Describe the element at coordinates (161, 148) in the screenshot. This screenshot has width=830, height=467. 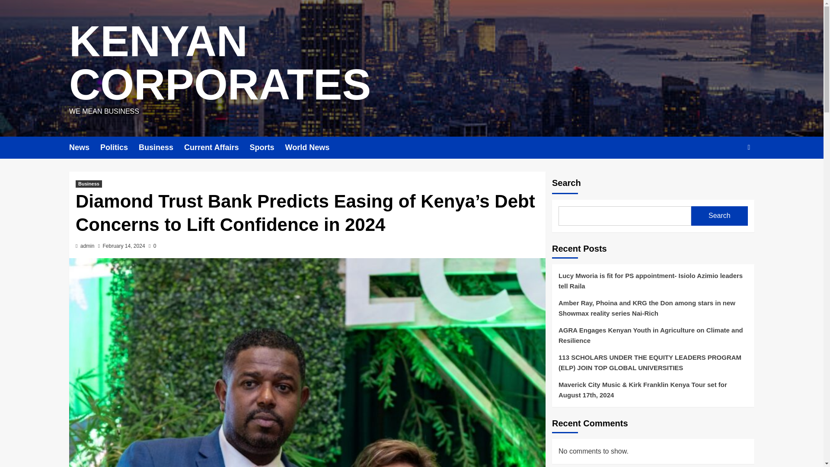
I see `Business` at that location.